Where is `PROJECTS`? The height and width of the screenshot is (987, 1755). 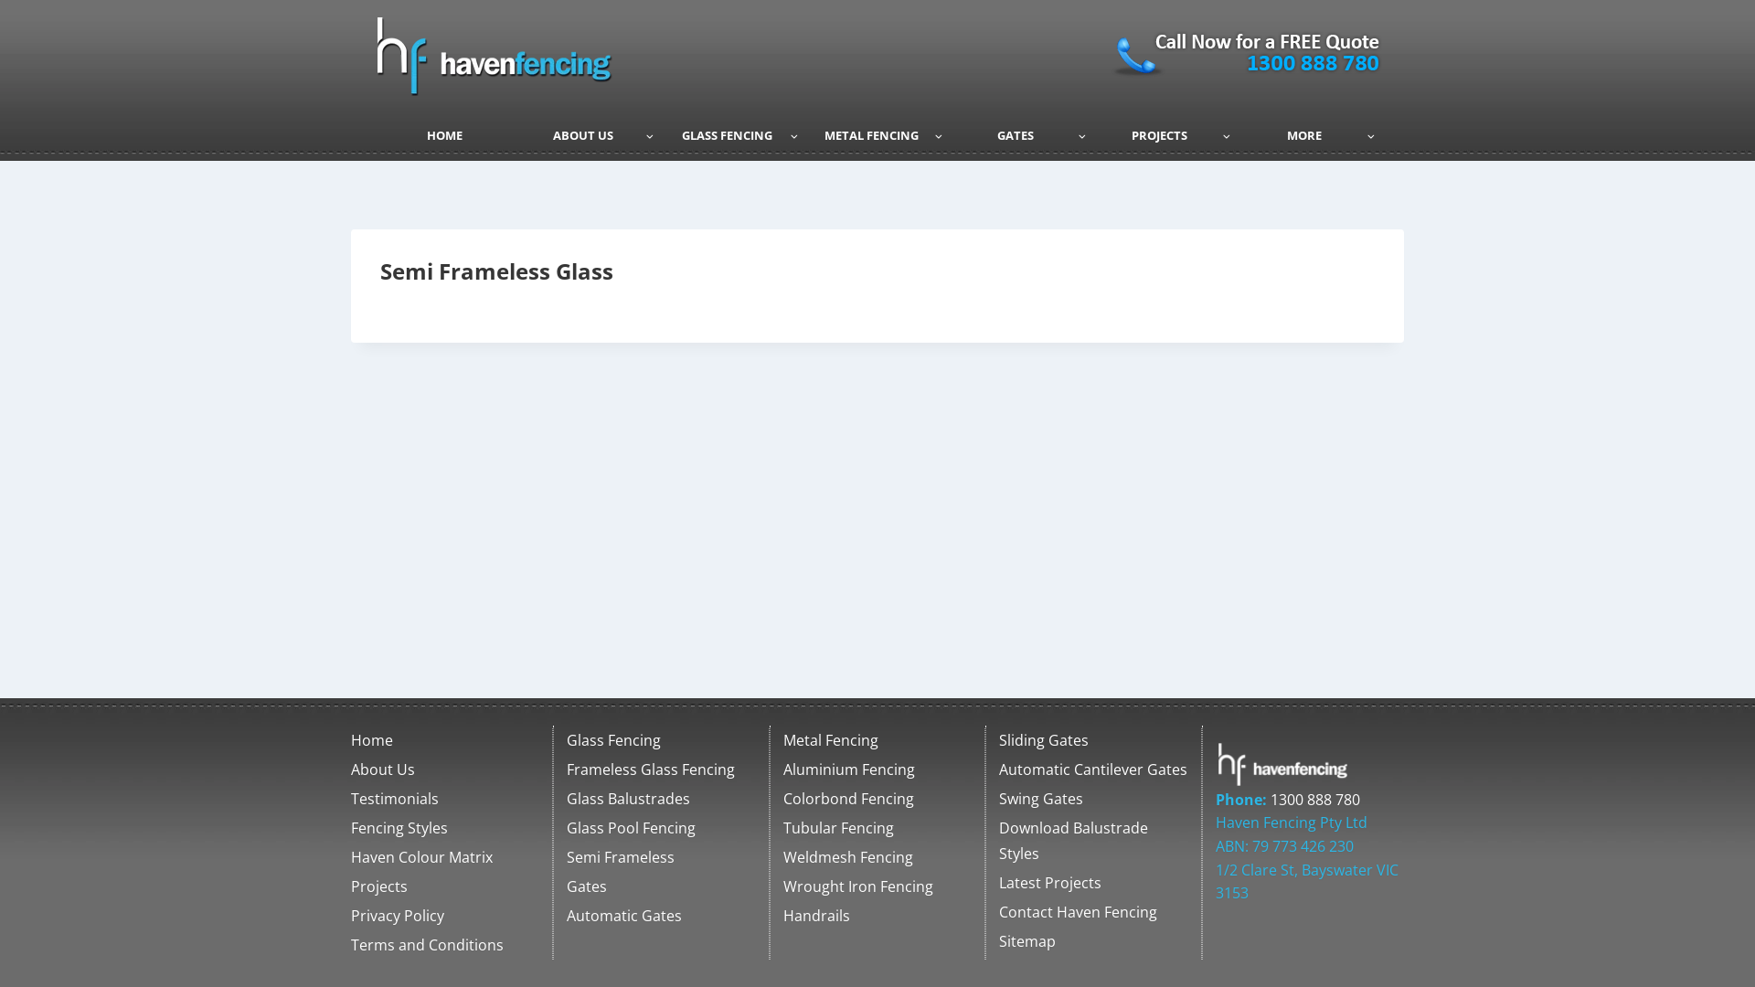
PROJECTS is located at coordinates (1166, 135).